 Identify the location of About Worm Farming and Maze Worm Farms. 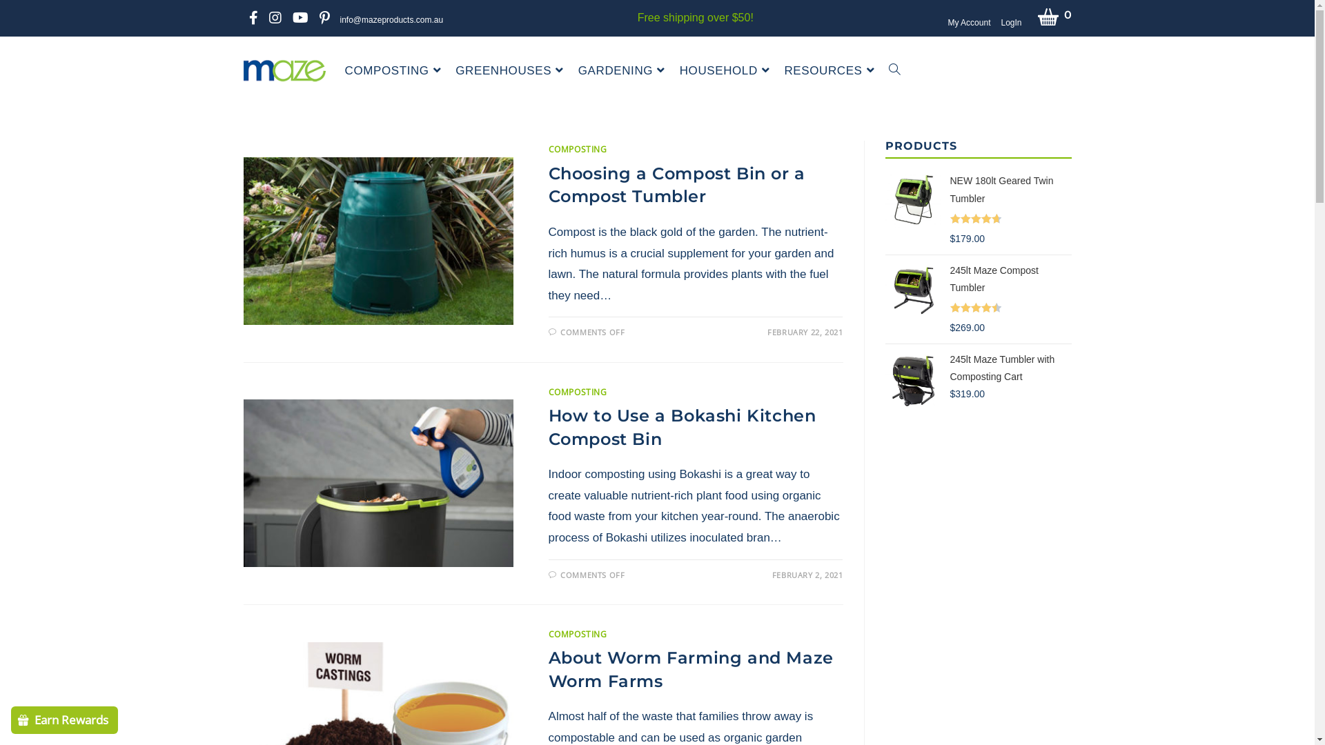
(691, 669).